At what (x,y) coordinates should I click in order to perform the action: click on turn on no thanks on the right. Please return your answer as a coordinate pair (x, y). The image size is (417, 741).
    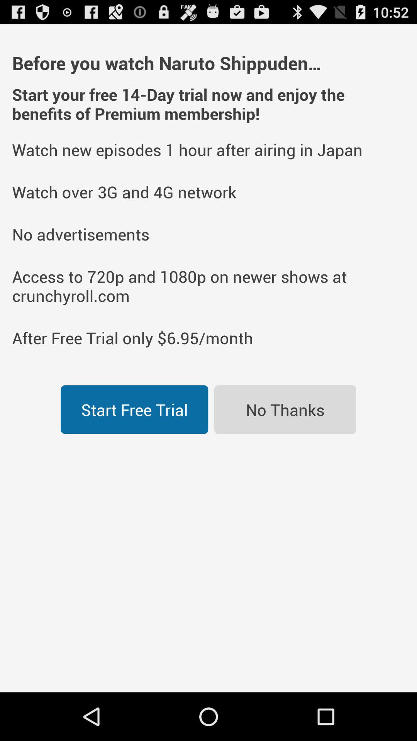
    Looking at the image, I should click on (285, 409).